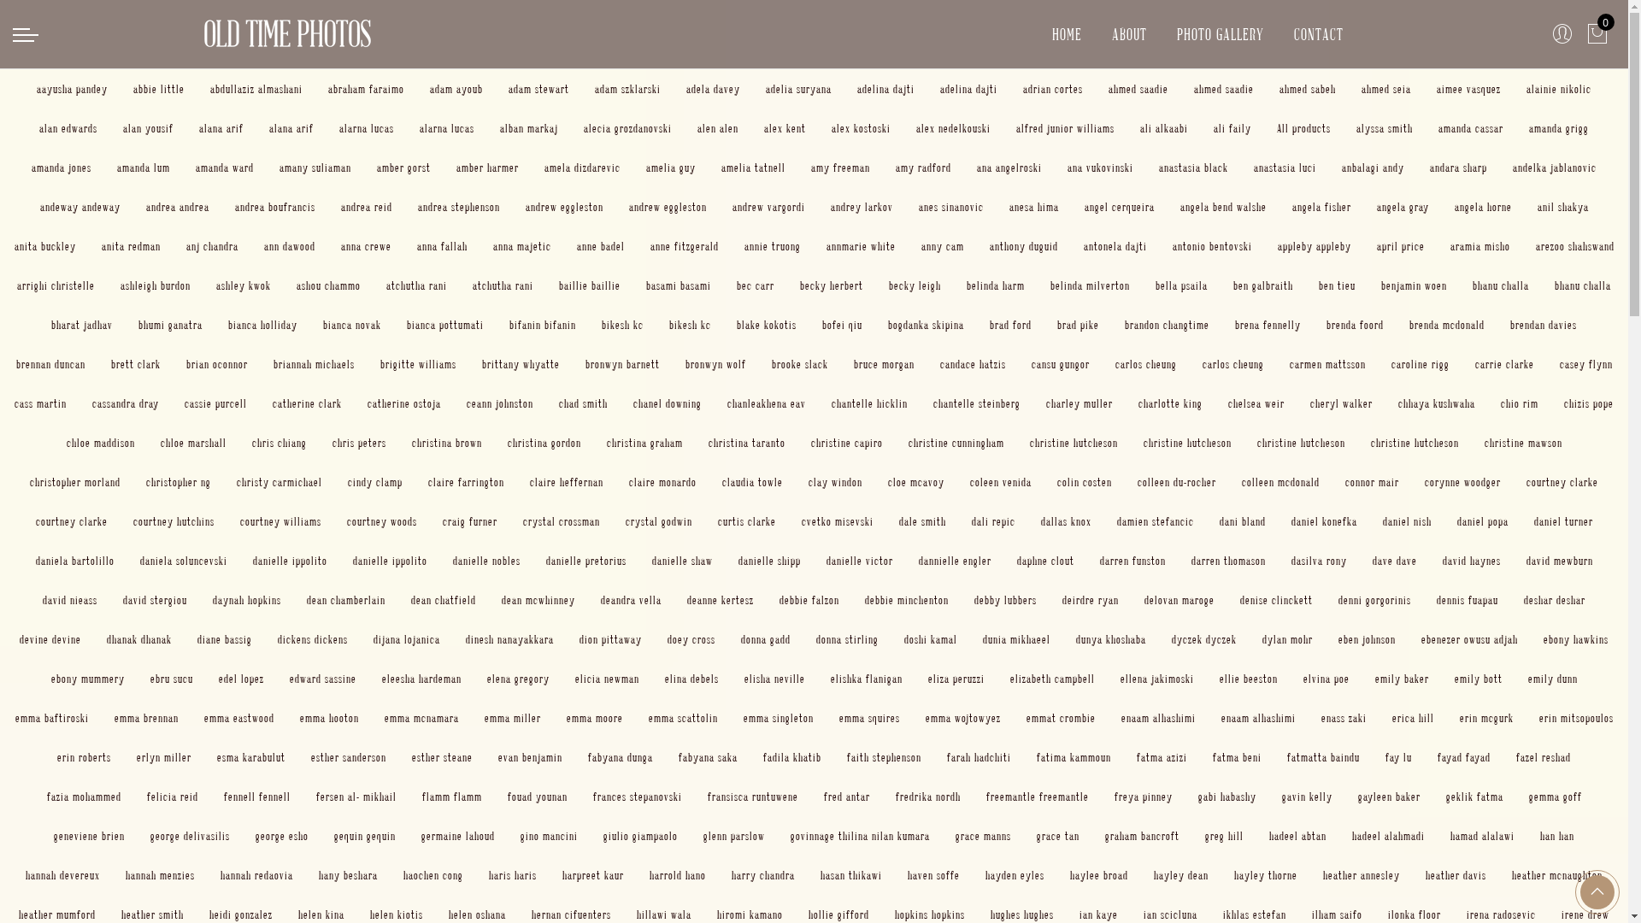 The image size is (1641, 923). I want to click on anastasia black, so click(1193, 167).